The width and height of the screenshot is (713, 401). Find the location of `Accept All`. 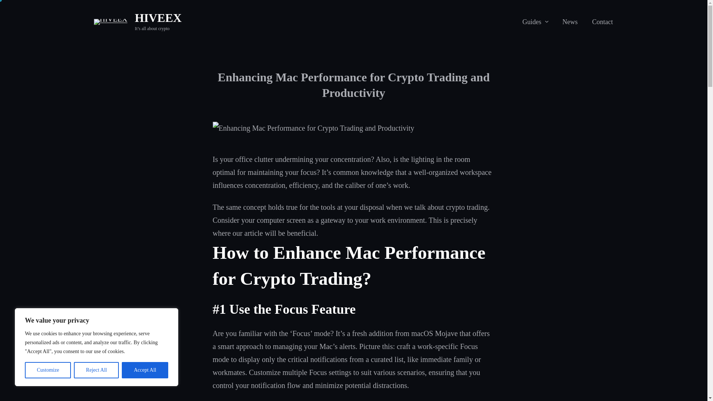

Accept All is located at coordinates (145, 370).